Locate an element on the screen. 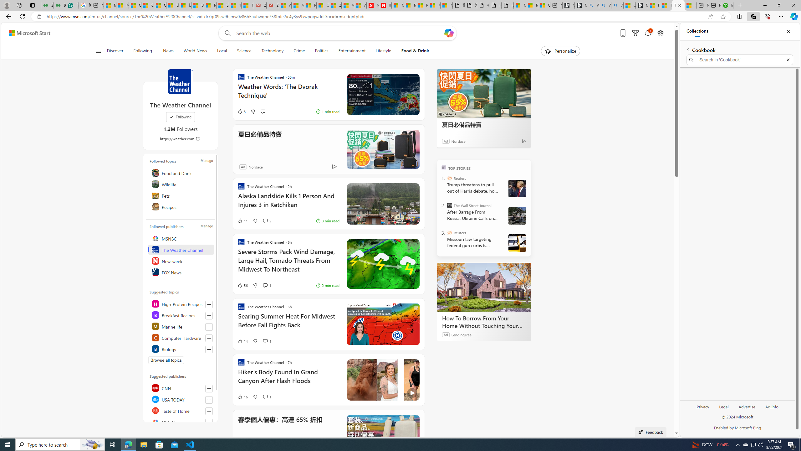 The image size is (801, 451). Follow this source is located at coordinates (209, 422).